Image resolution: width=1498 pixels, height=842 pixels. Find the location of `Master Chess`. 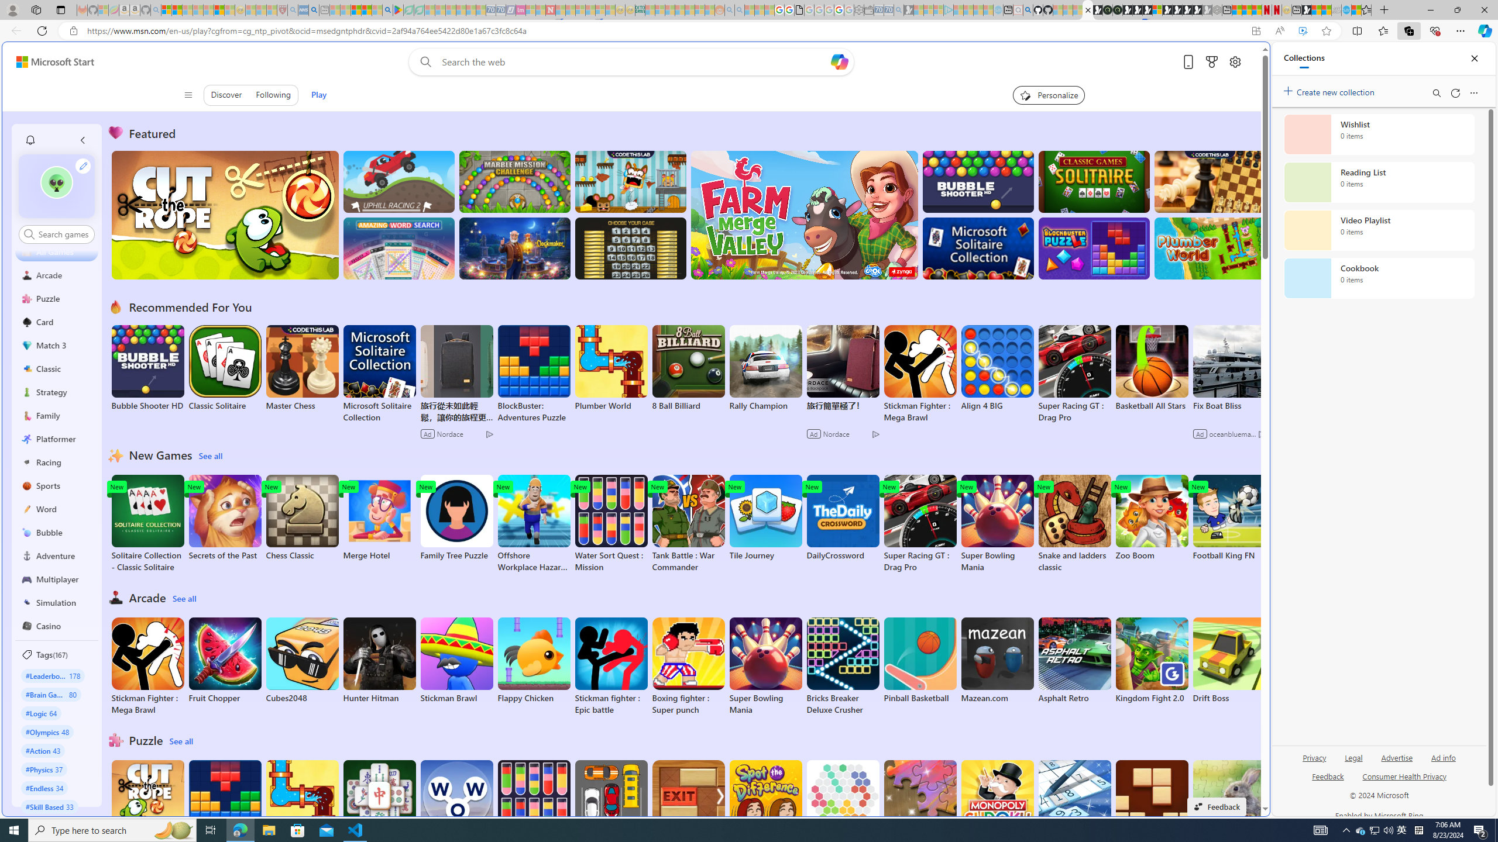

Master Chess is located at coordinates (302, 368).